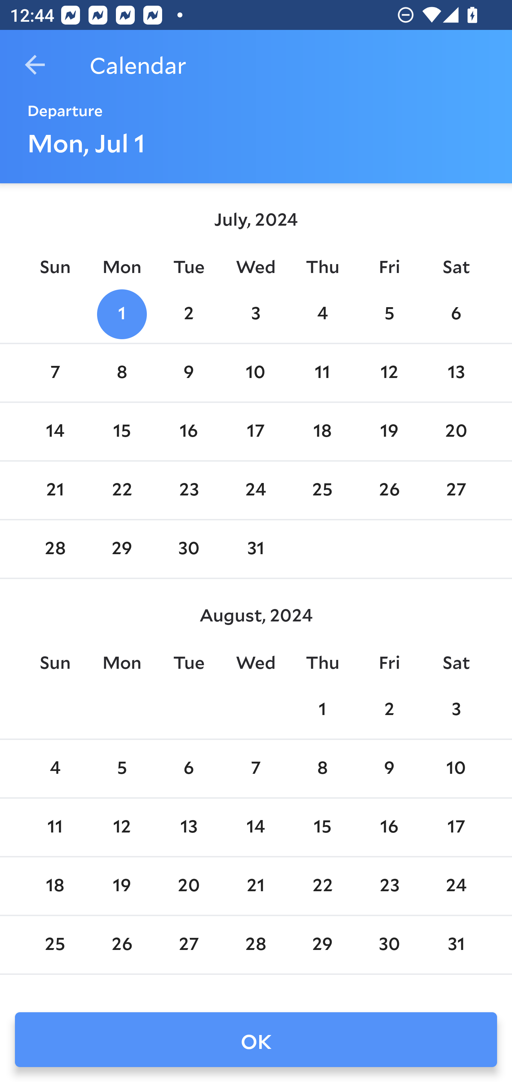  Describe the element at coordinates (322, 828) in the screenshot. I see `15` at that location.